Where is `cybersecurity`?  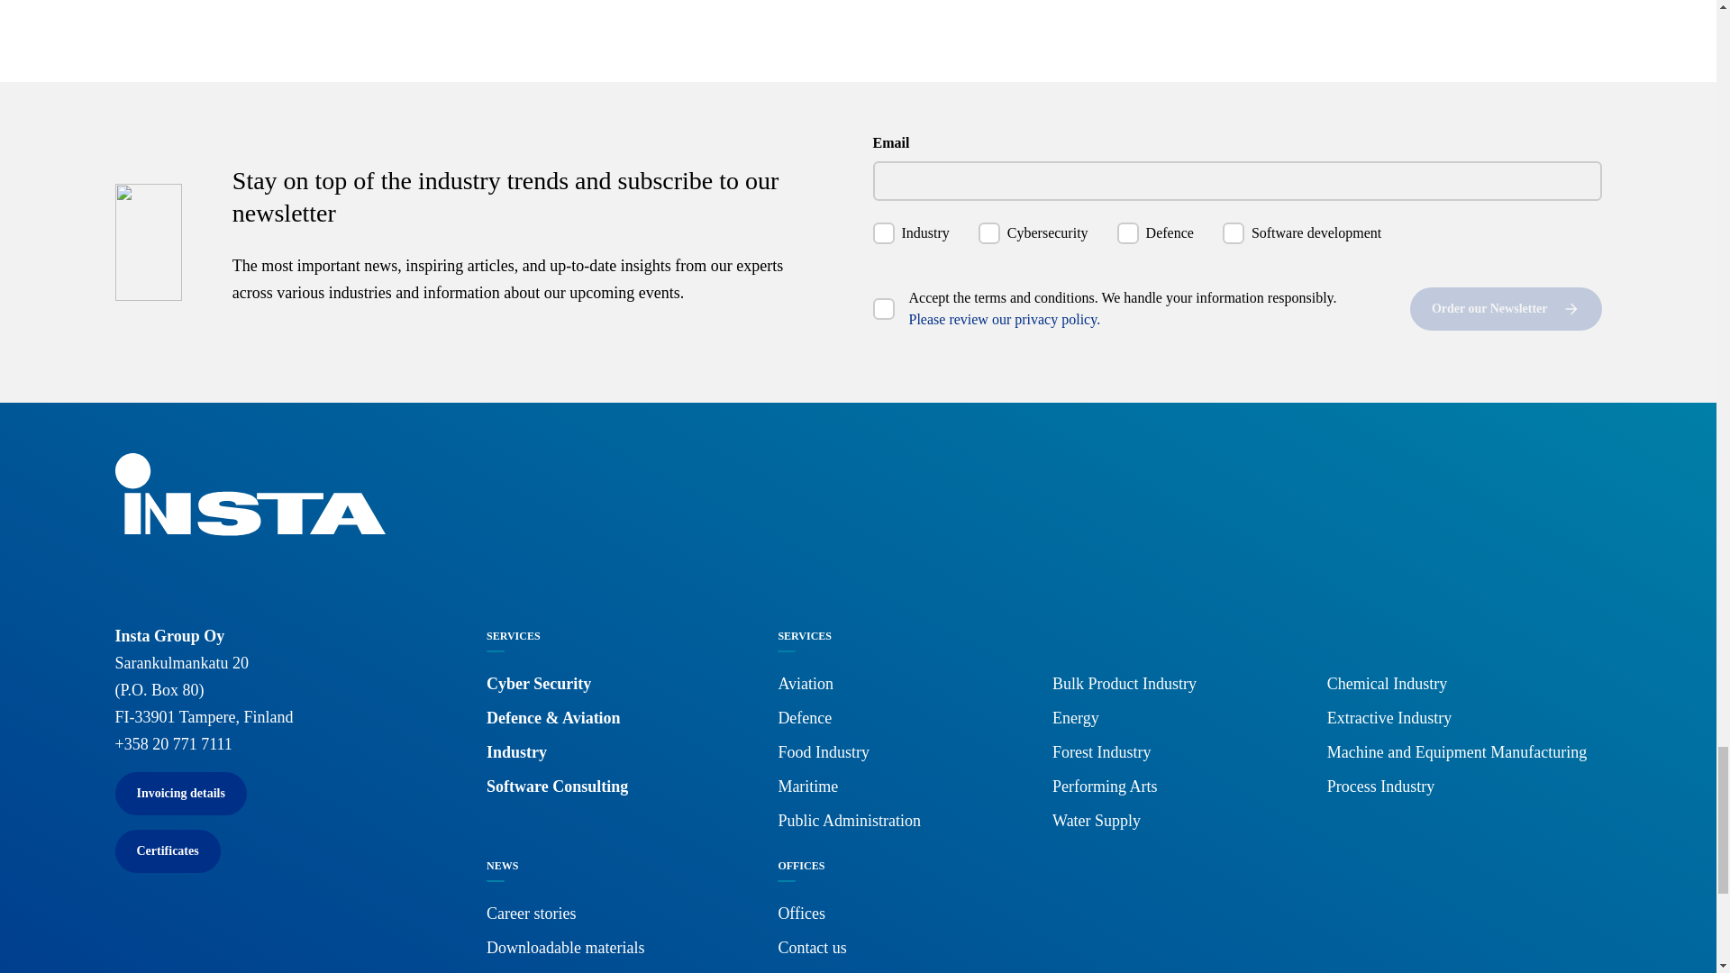 cybersecurity is located at coordinates (989, 233).